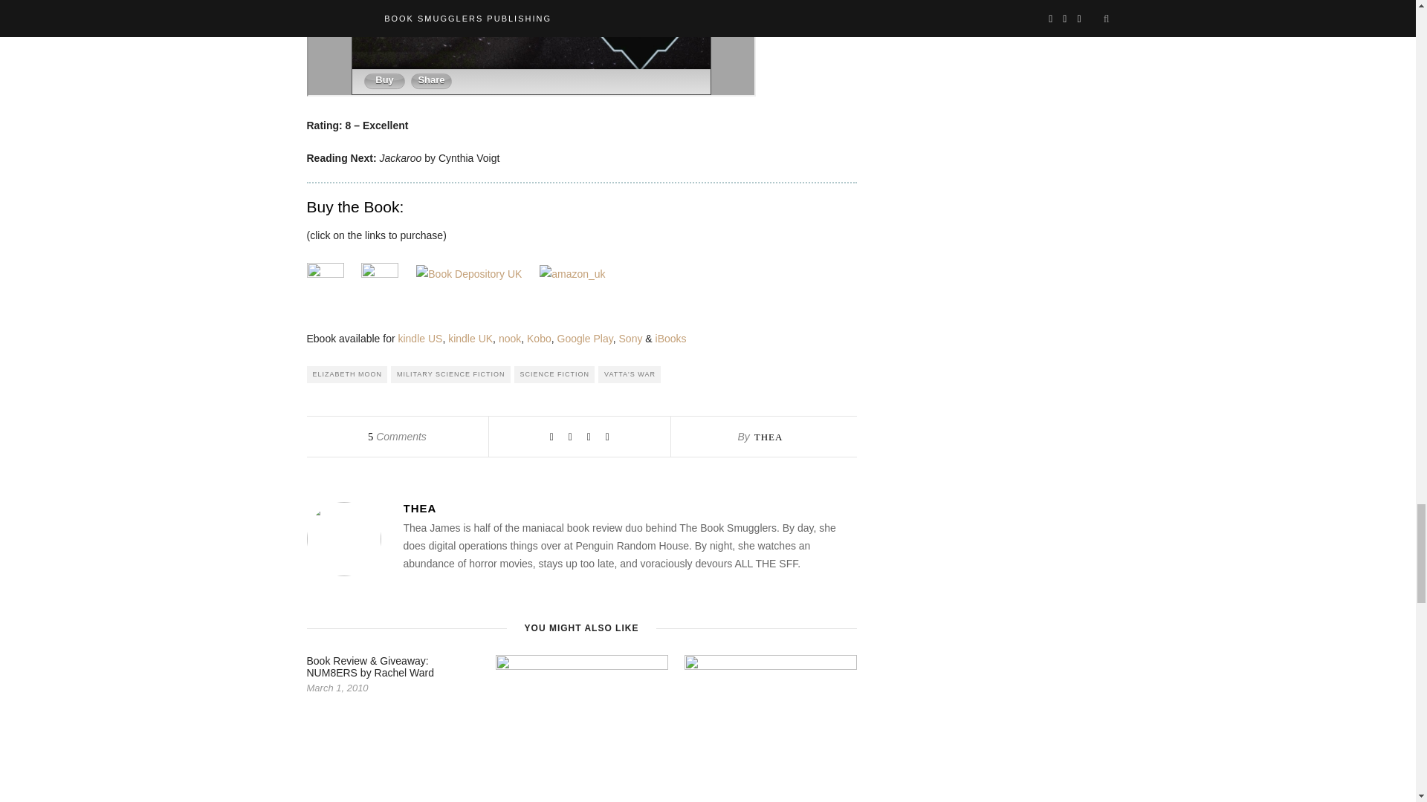 This screenshot has width=1427, height=802. What do you see at coordinates (629, 508) in the screenshot?
I see `Posts by Thea` at bounding box center [629, 508].